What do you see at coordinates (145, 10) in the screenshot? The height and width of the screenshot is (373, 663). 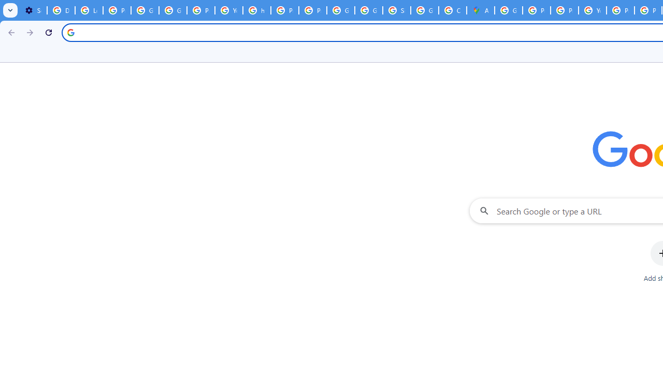 I see `Google Account Help` at bounding box center [145, 10].